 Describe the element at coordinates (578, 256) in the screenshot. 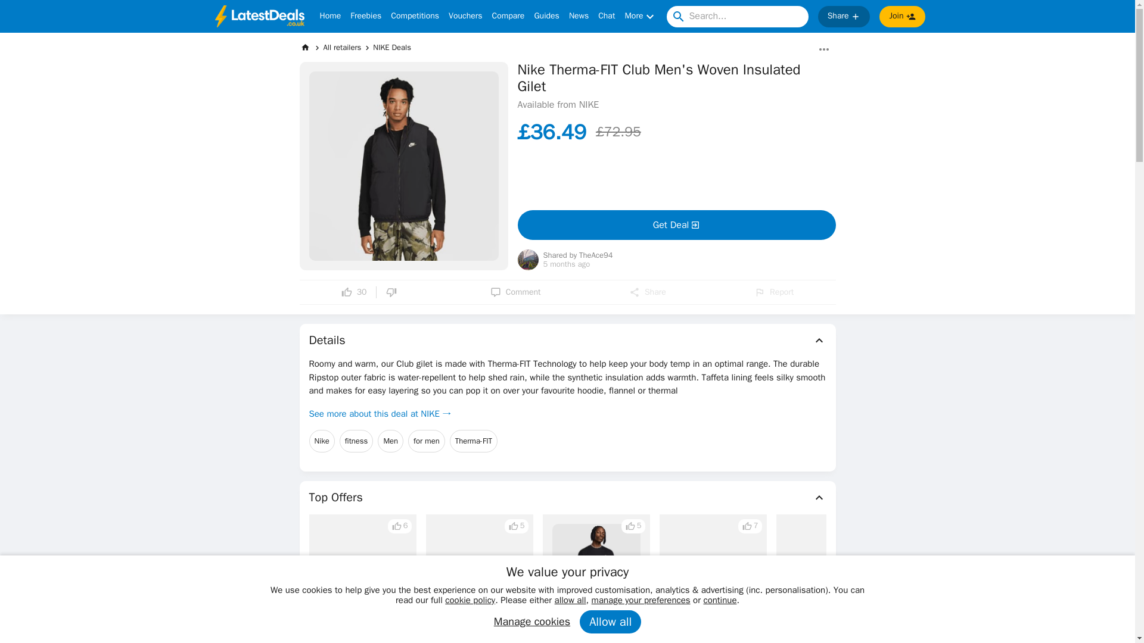

I see `Shared by TheAce94` at that location.